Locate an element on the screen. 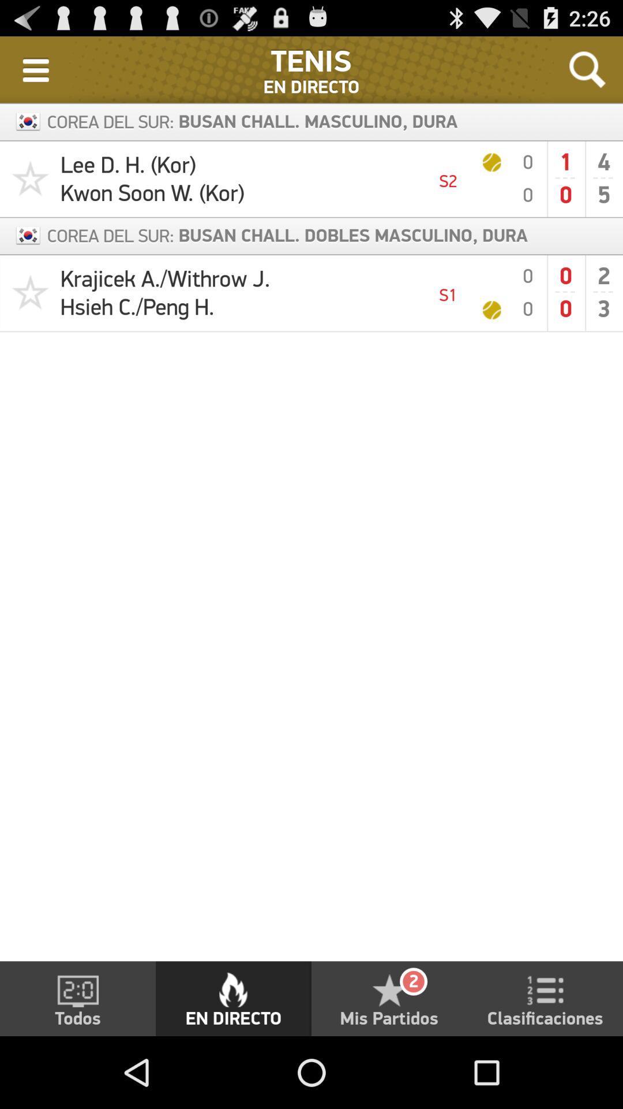 The height and width of the screenshot is (1109, 623). turn on the item to the left of the :  icon is located at coordinates (36, 69).